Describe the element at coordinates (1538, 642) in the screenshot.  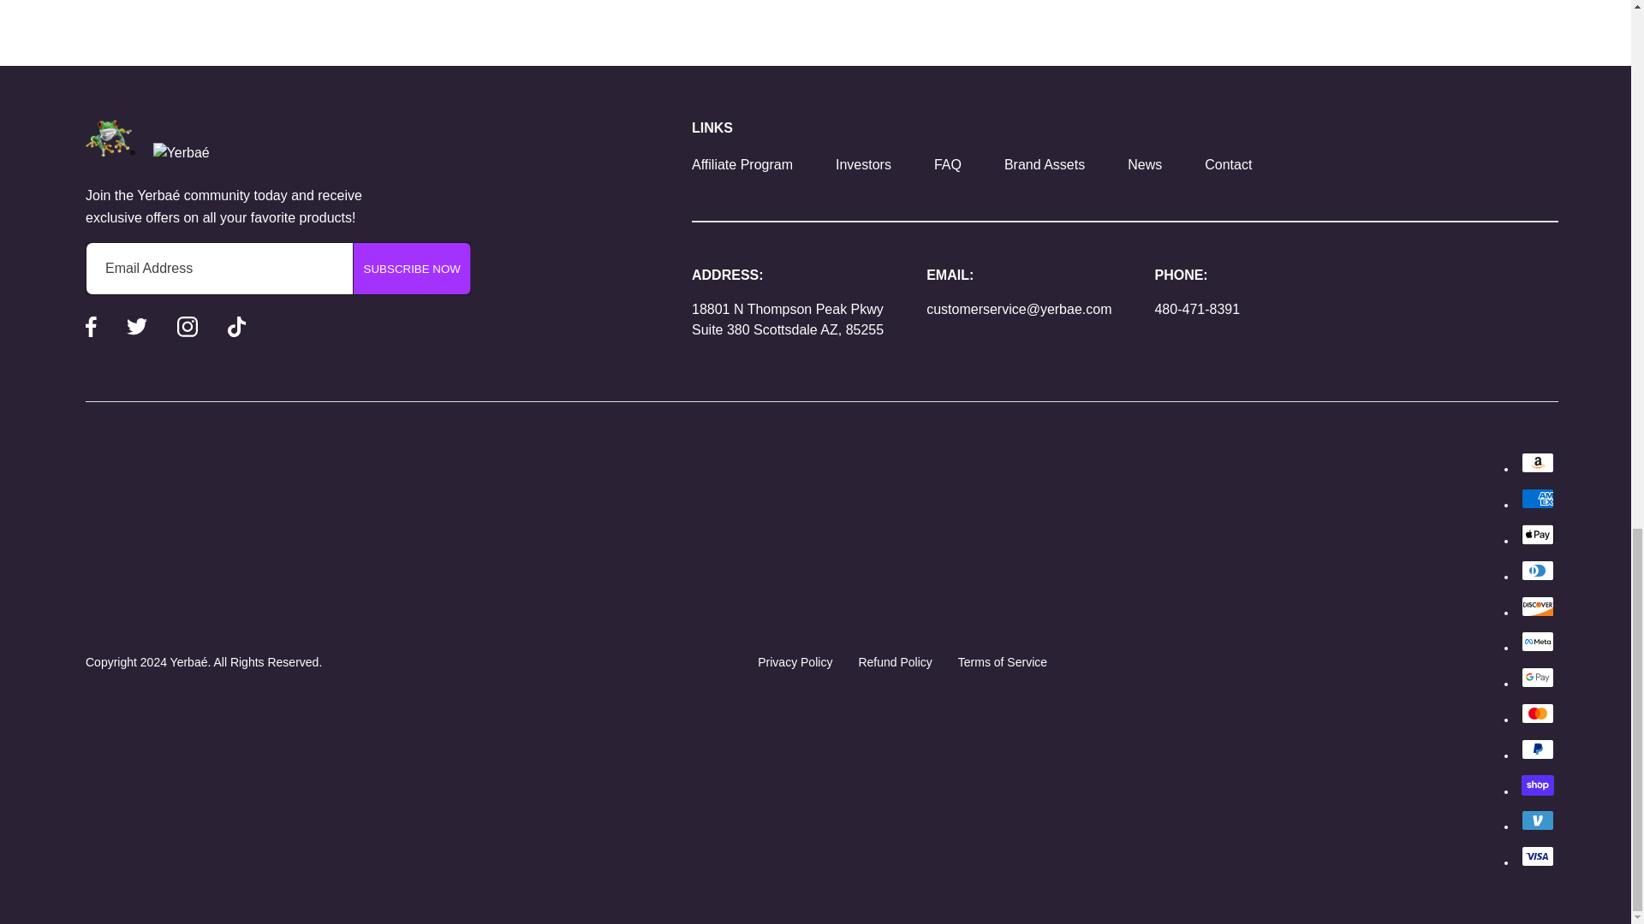
I see `Meta Pay` at that location.